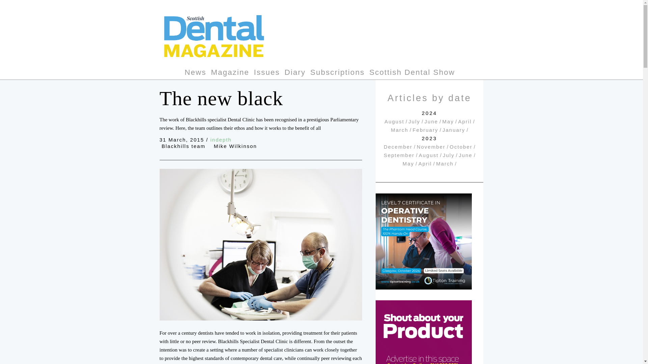 This screenshot has height=364, width=648. What do you see at coordinates (414, 121) in the screenshot?
I see `July` at bounding box center [414, 121].